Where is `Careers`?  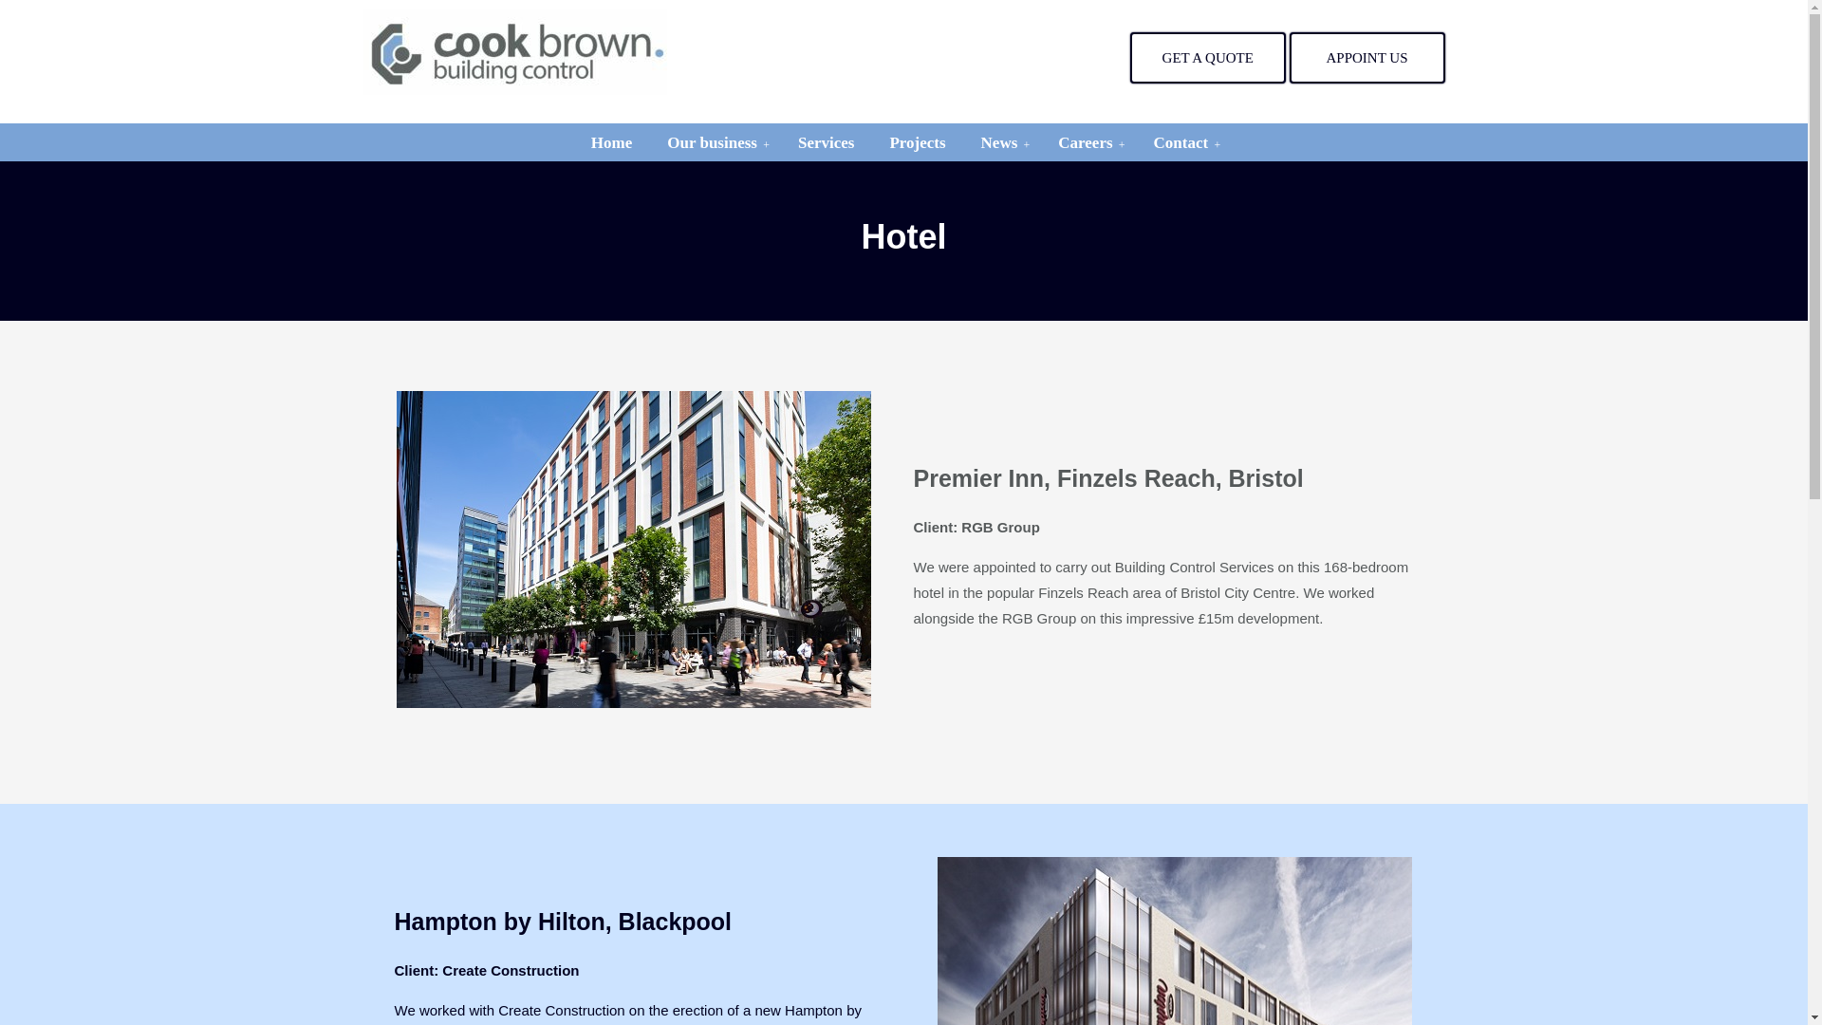
Careers is located at coordinates (1088, 142).